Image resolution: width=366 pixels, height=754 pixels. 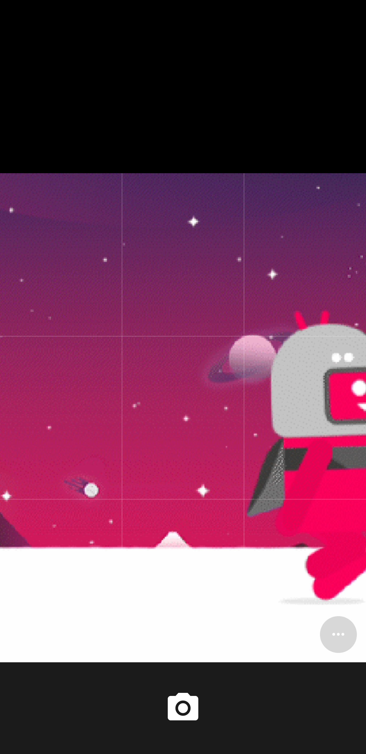 What do you see at coordinates (183, 708) in the screenshot?
I see `Shutter` at bounding box center [183, 708].